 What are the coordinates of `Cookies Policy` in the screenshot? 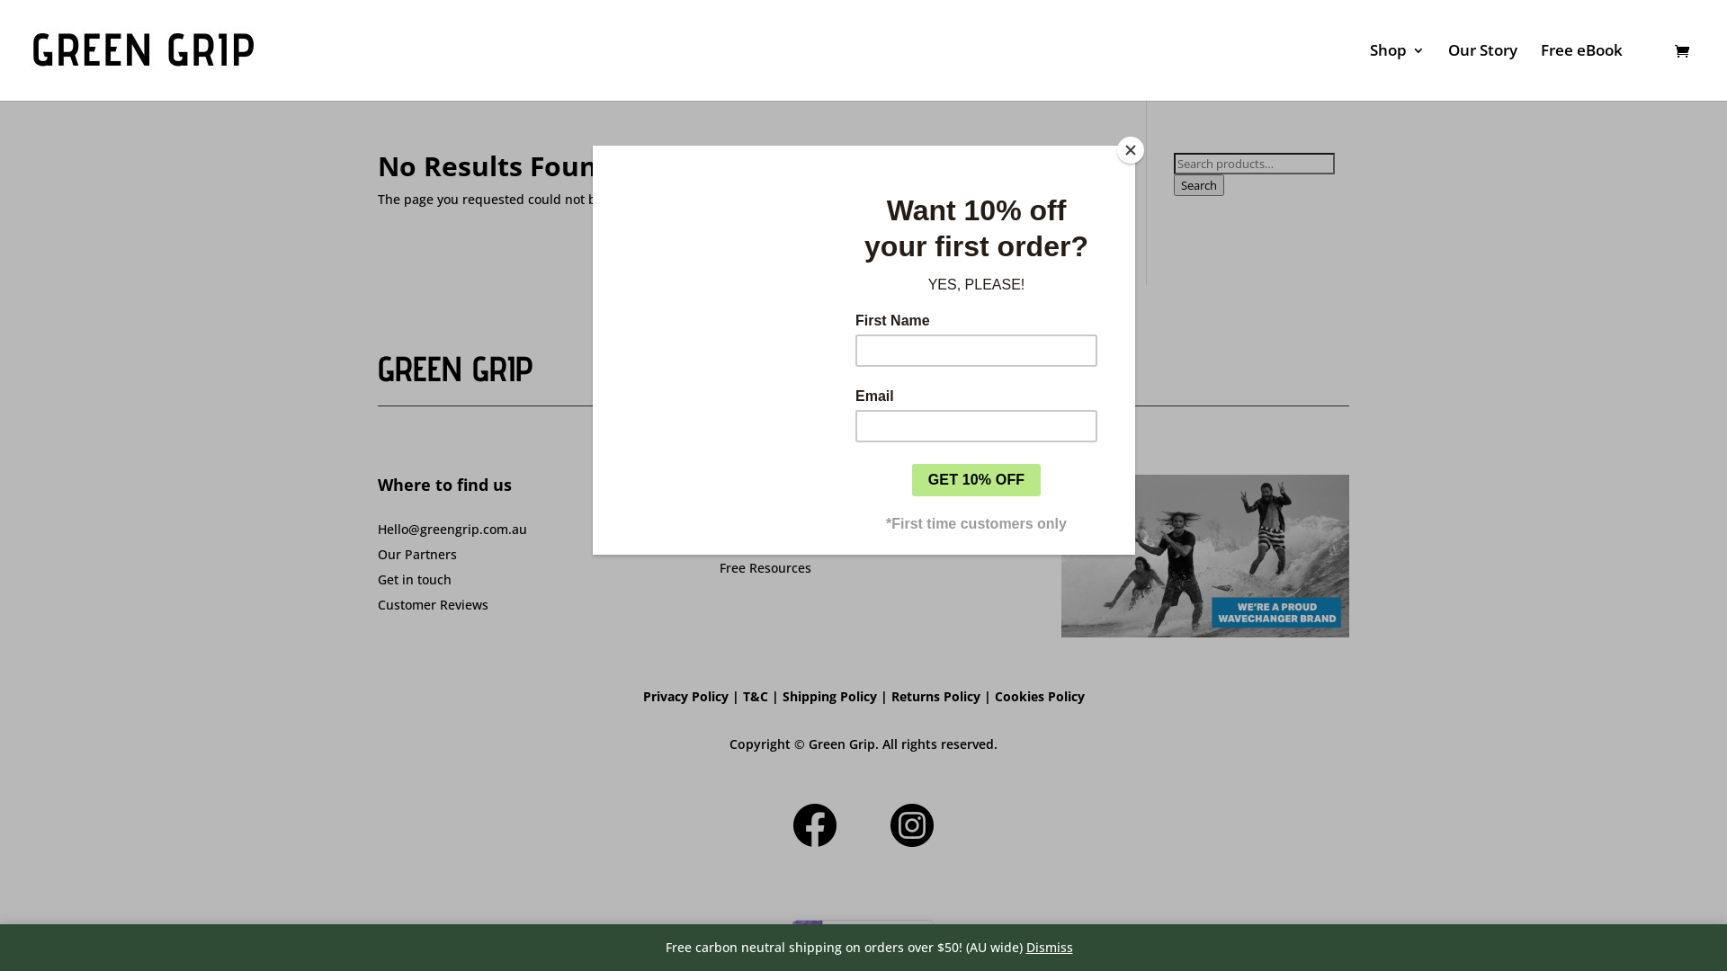 It's located at (1040, 696).